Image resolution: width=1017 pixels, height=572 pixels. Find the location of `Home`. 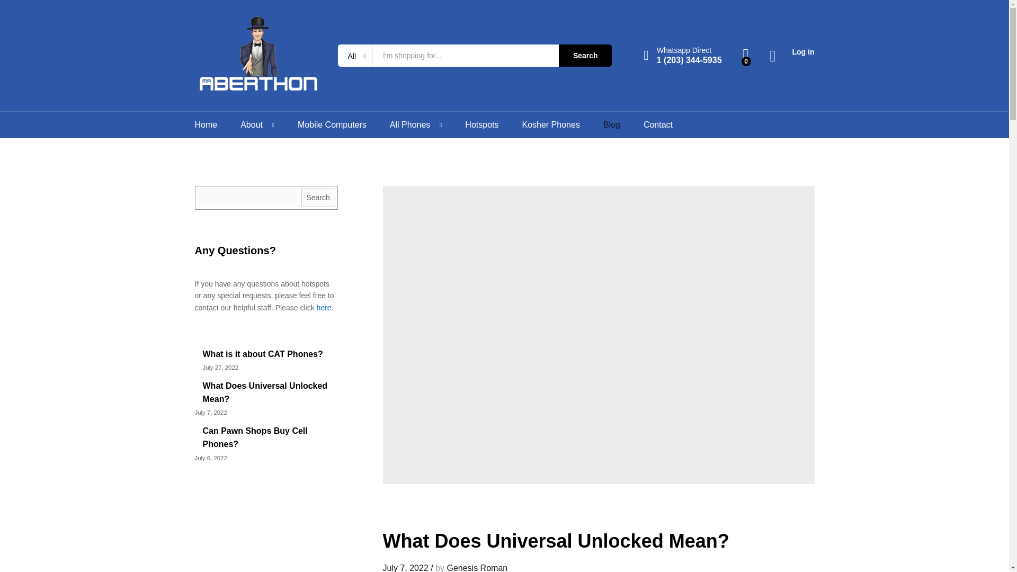

Home is located at coordinates (206, 125).